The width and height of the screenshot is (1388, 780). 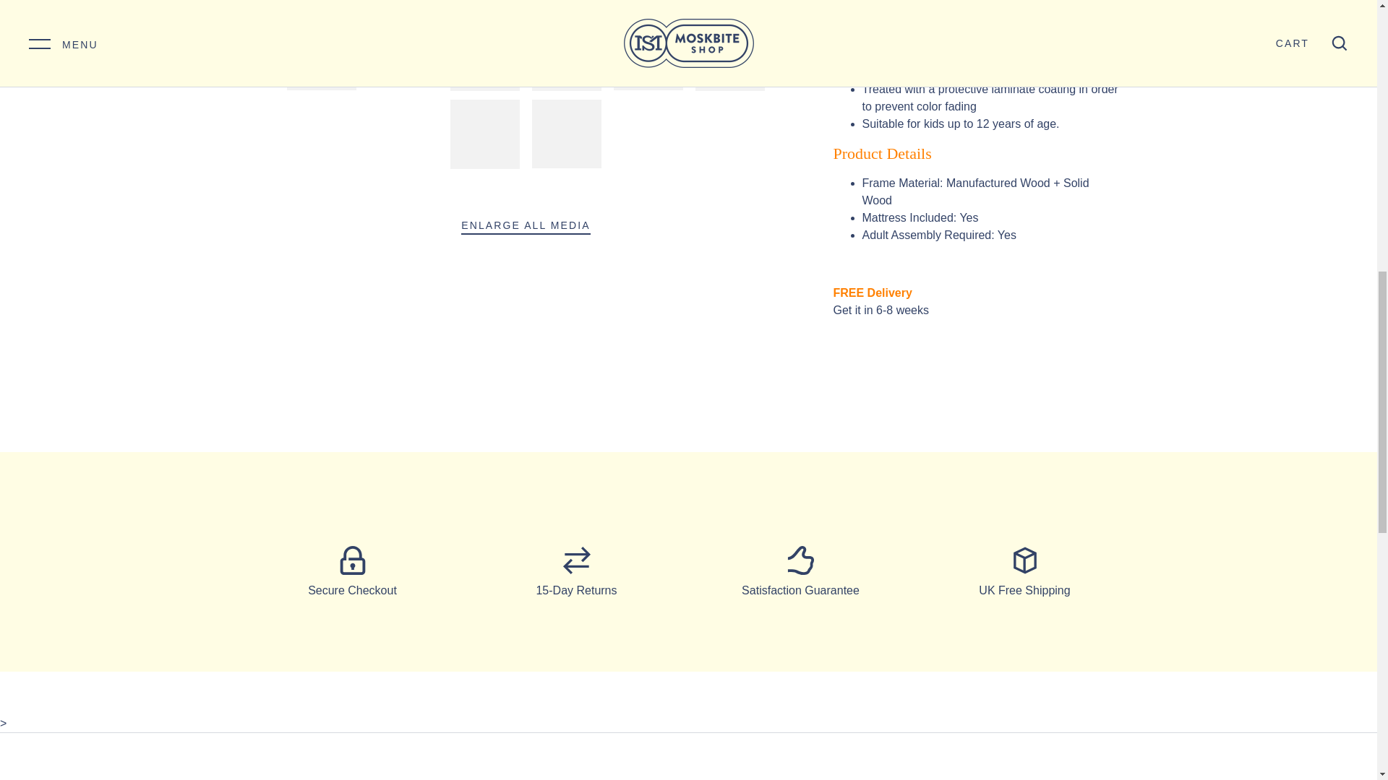 What do you see at coordinates (322, 7) in the screenshot?
I see `Toddler Bed and Mattress - MOSKBITE` at bounding box center [322, 7].